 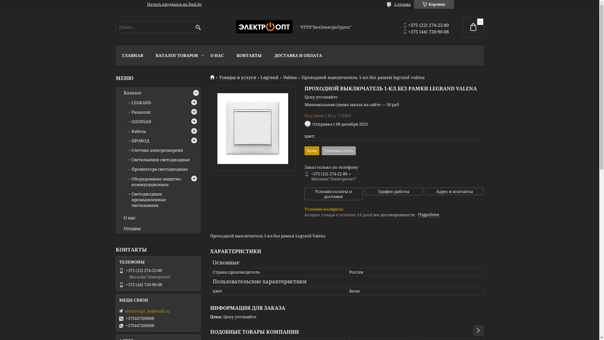 What do you see at coordinates (269, 77) in the screenshot?
I see `Legrand` at bounding box center [269, 77].